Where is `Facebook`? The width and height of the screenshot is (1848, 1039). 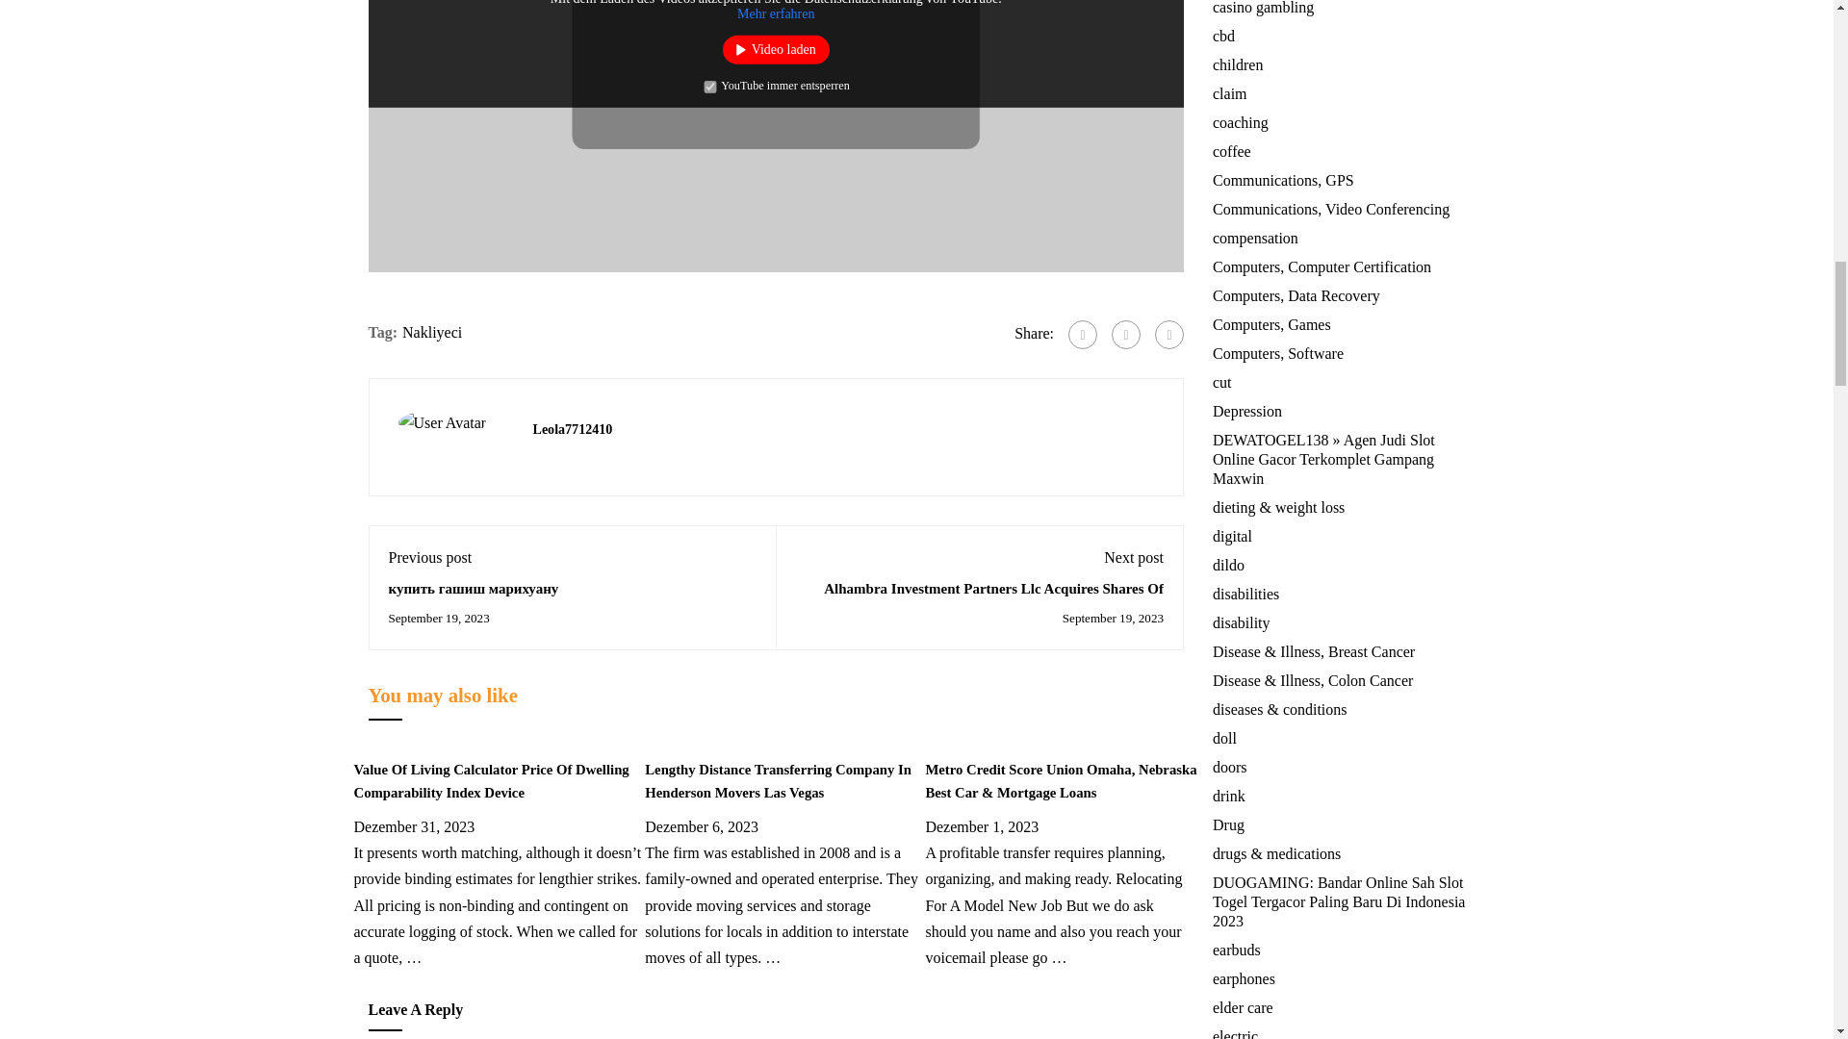
Facebook is located at coordinates (1082, 334).